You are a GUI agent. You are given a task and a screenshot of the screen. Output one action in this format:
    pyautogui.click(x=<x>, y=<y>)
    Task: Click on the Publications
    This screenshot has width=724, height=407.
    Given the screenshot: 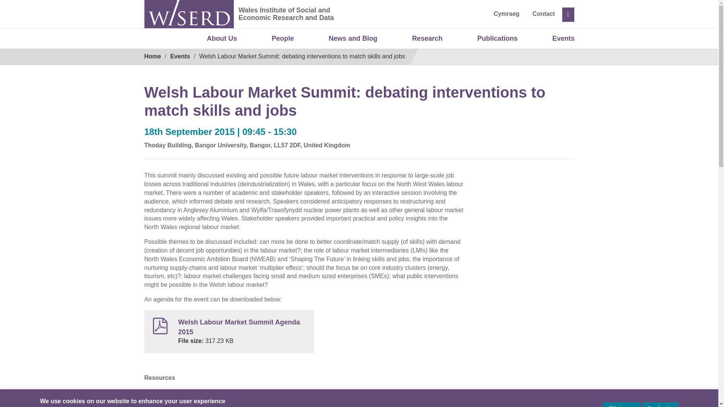 What is the action you would take?
    pyautogui.click(x=497, y=39)
    